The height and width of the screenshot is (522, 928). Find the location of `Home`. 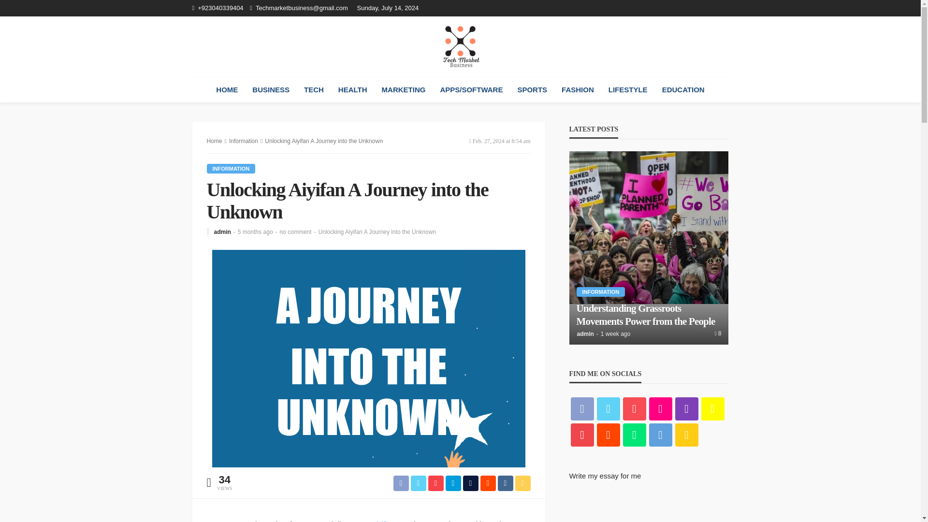

Home is located at coordinates (460, 46).